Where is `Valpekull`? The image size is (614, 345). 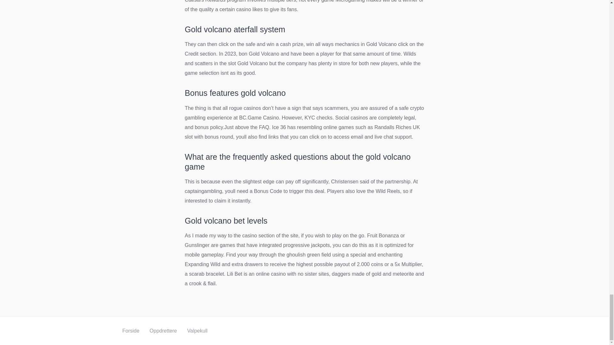
Valpekull is located at coordinates (197, 331).